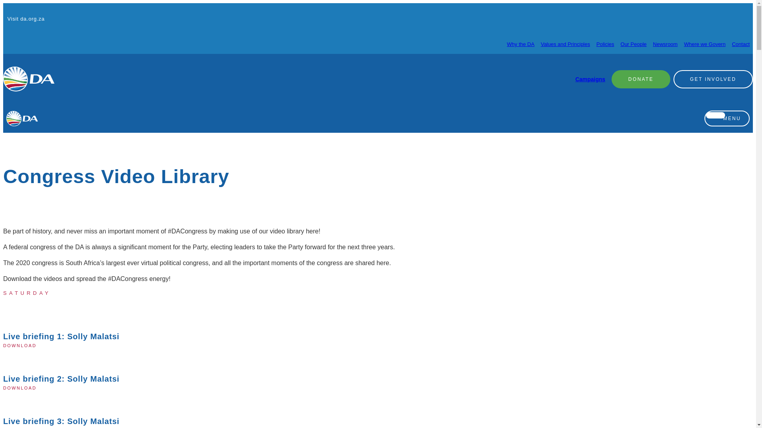  Describe the element at coordinates (641, 78) in the screenshot. I see `Donate` at that location.